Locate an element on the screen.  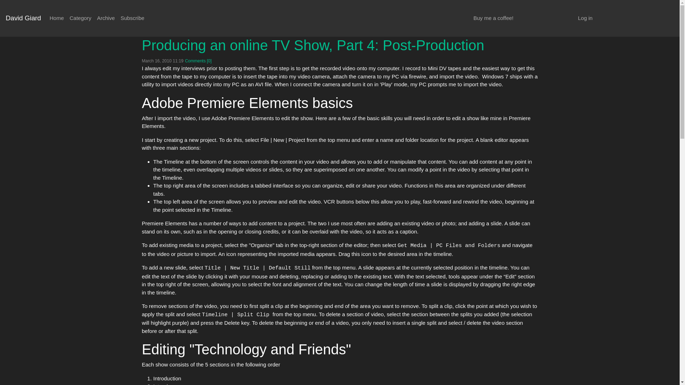
David Giard is located at coordinates (23, 19).